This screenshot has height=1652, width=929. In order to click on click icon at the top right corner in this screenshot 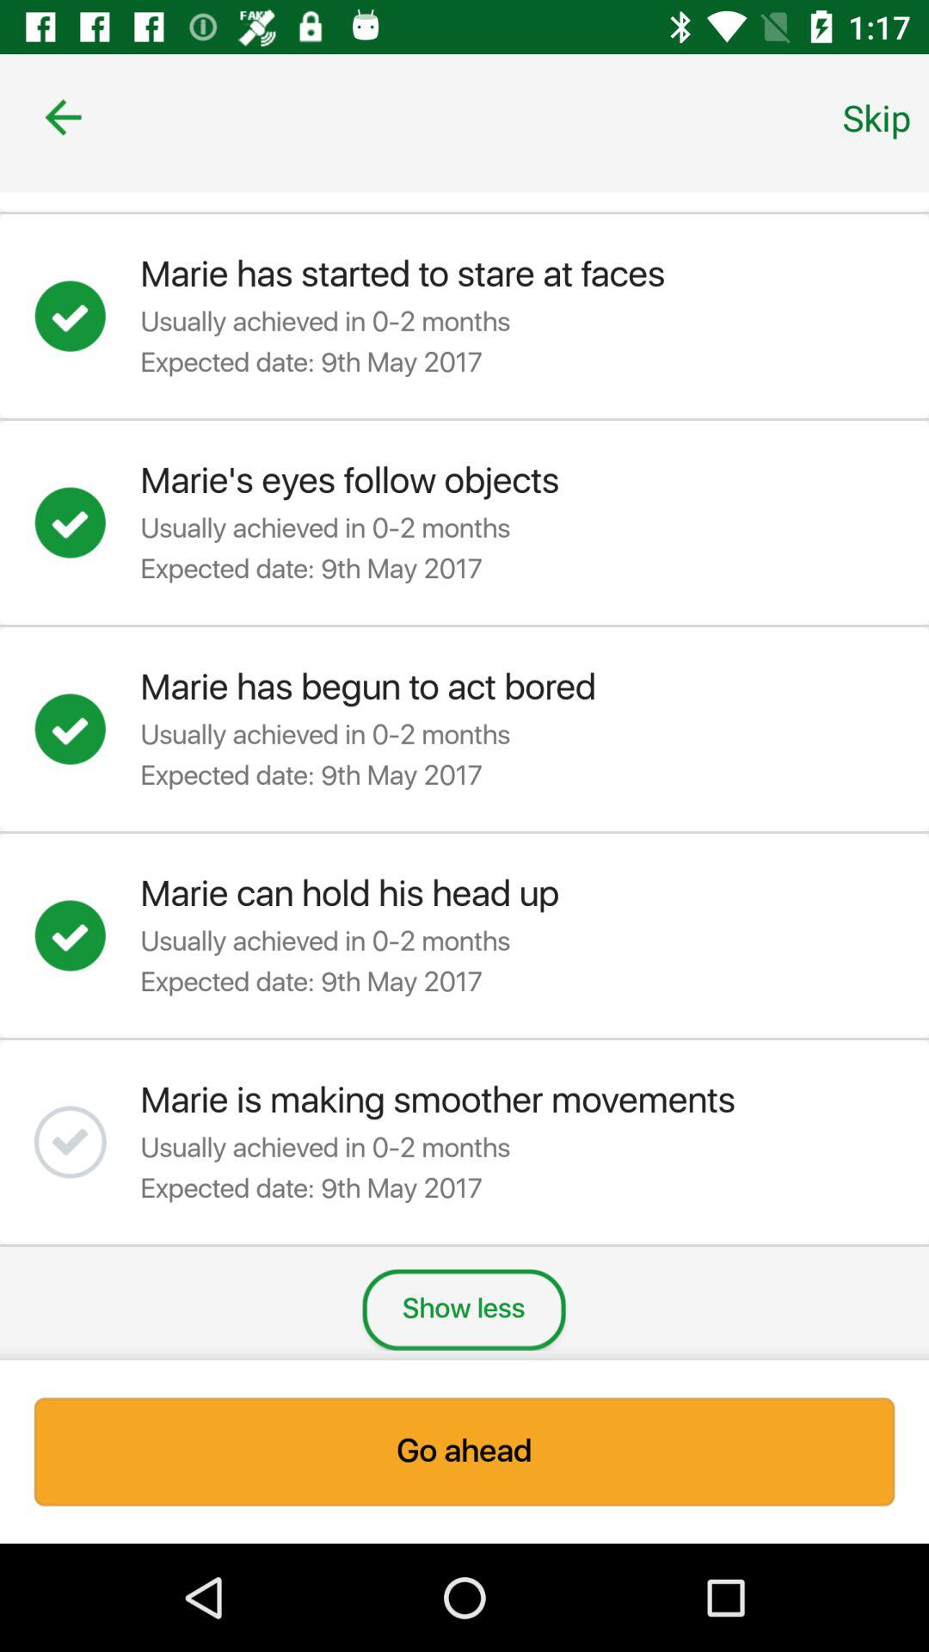, I will do `click(877, 117)`.